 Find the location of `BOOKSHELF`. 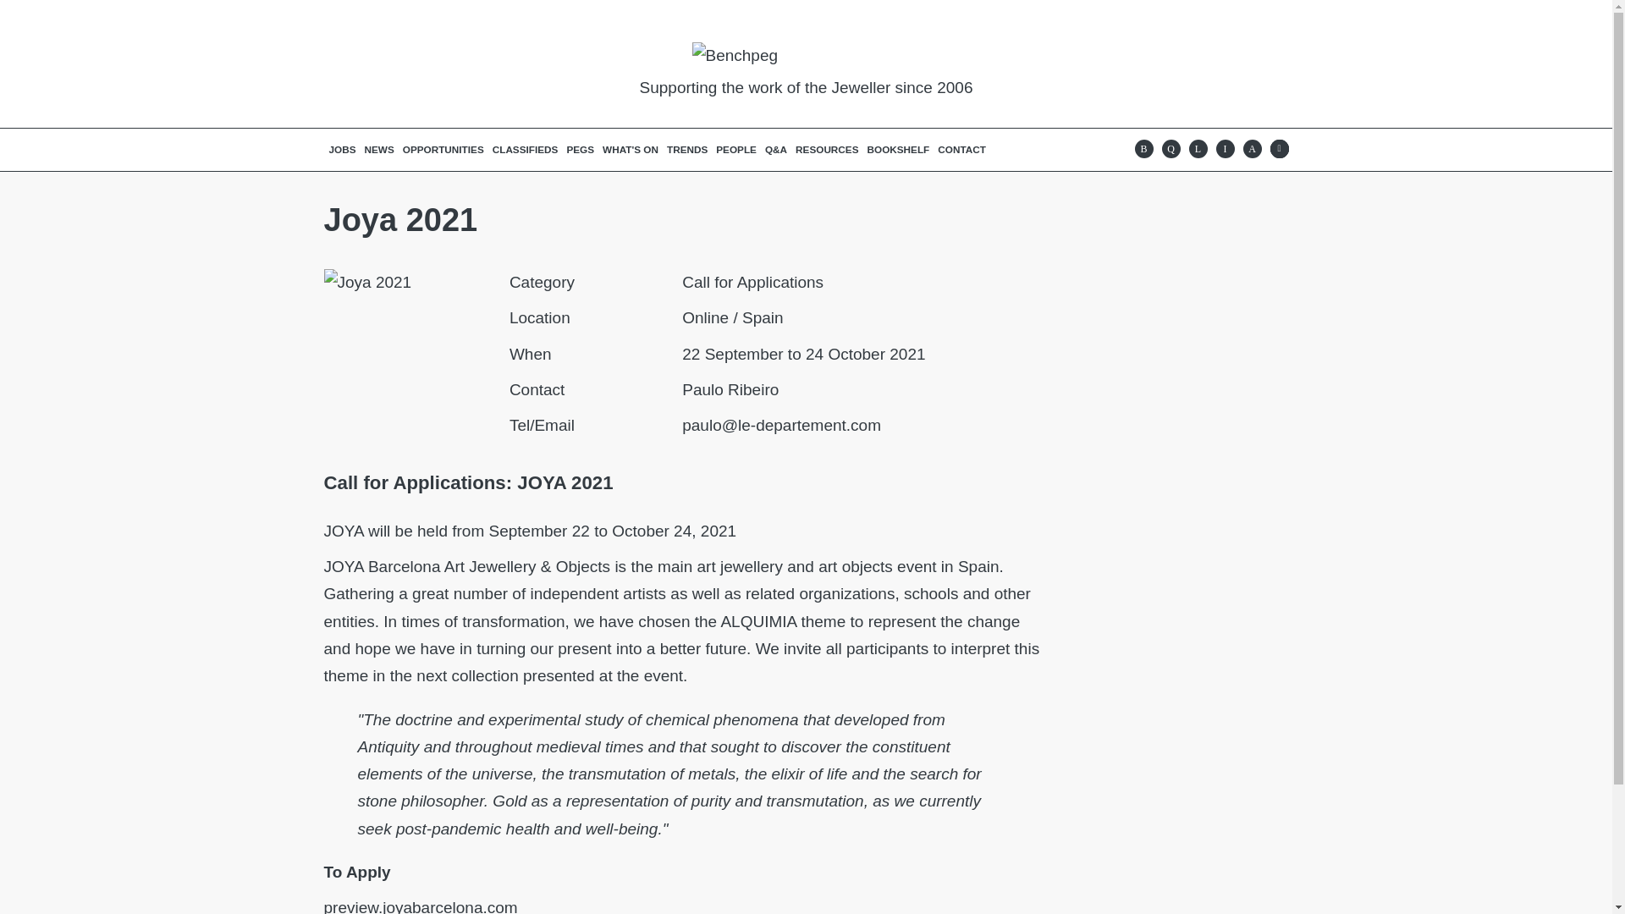

BOOKSHELF is located at coordinates (899, 149).